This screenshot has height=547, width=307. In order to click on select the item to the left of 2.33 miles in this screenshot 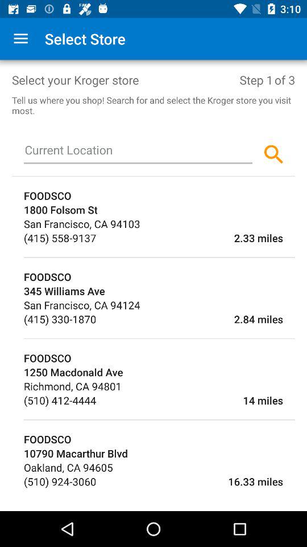, I will do `click(60, 238)`.